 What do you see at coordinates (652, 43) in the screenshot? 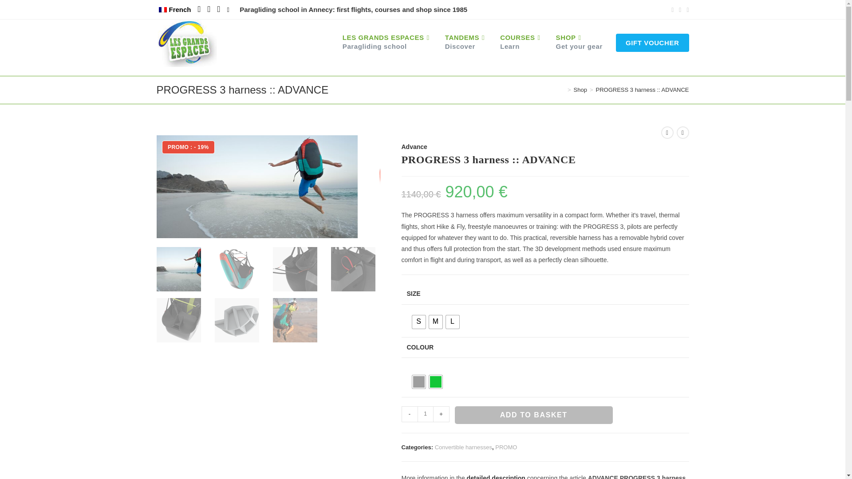
I see `First paragliding flight Annecy` at bounding box center [652, 43].